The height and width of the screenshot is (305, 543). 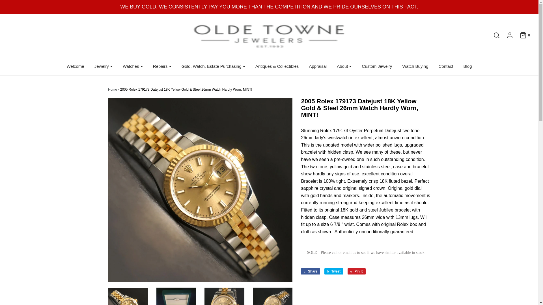 What do you see at coordinates (522, 35) in the screenshot?
I see `Cart` at bounding box center [522, 35].